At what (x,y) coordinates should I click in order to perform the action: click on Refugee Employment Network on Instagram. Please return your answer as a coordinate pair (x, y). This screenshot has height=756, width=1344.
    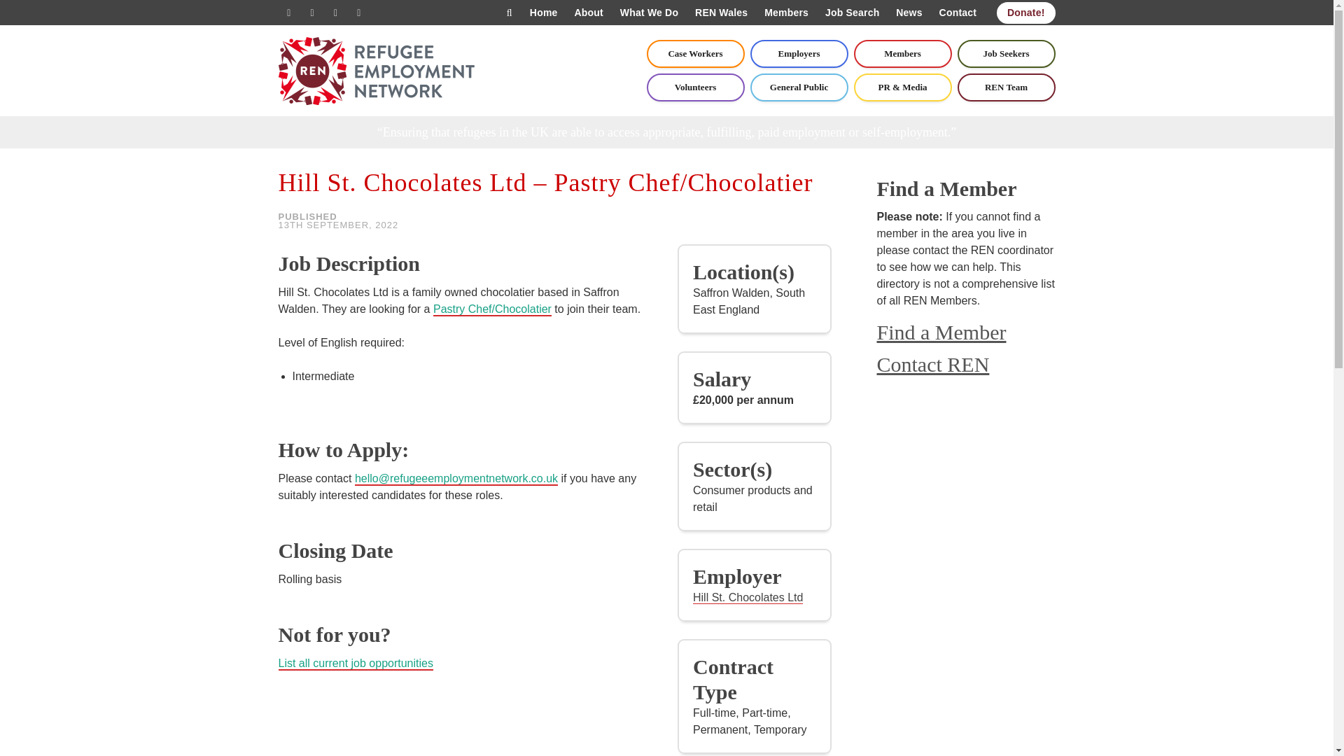
    Looking at the image, I should click on (358, 13).